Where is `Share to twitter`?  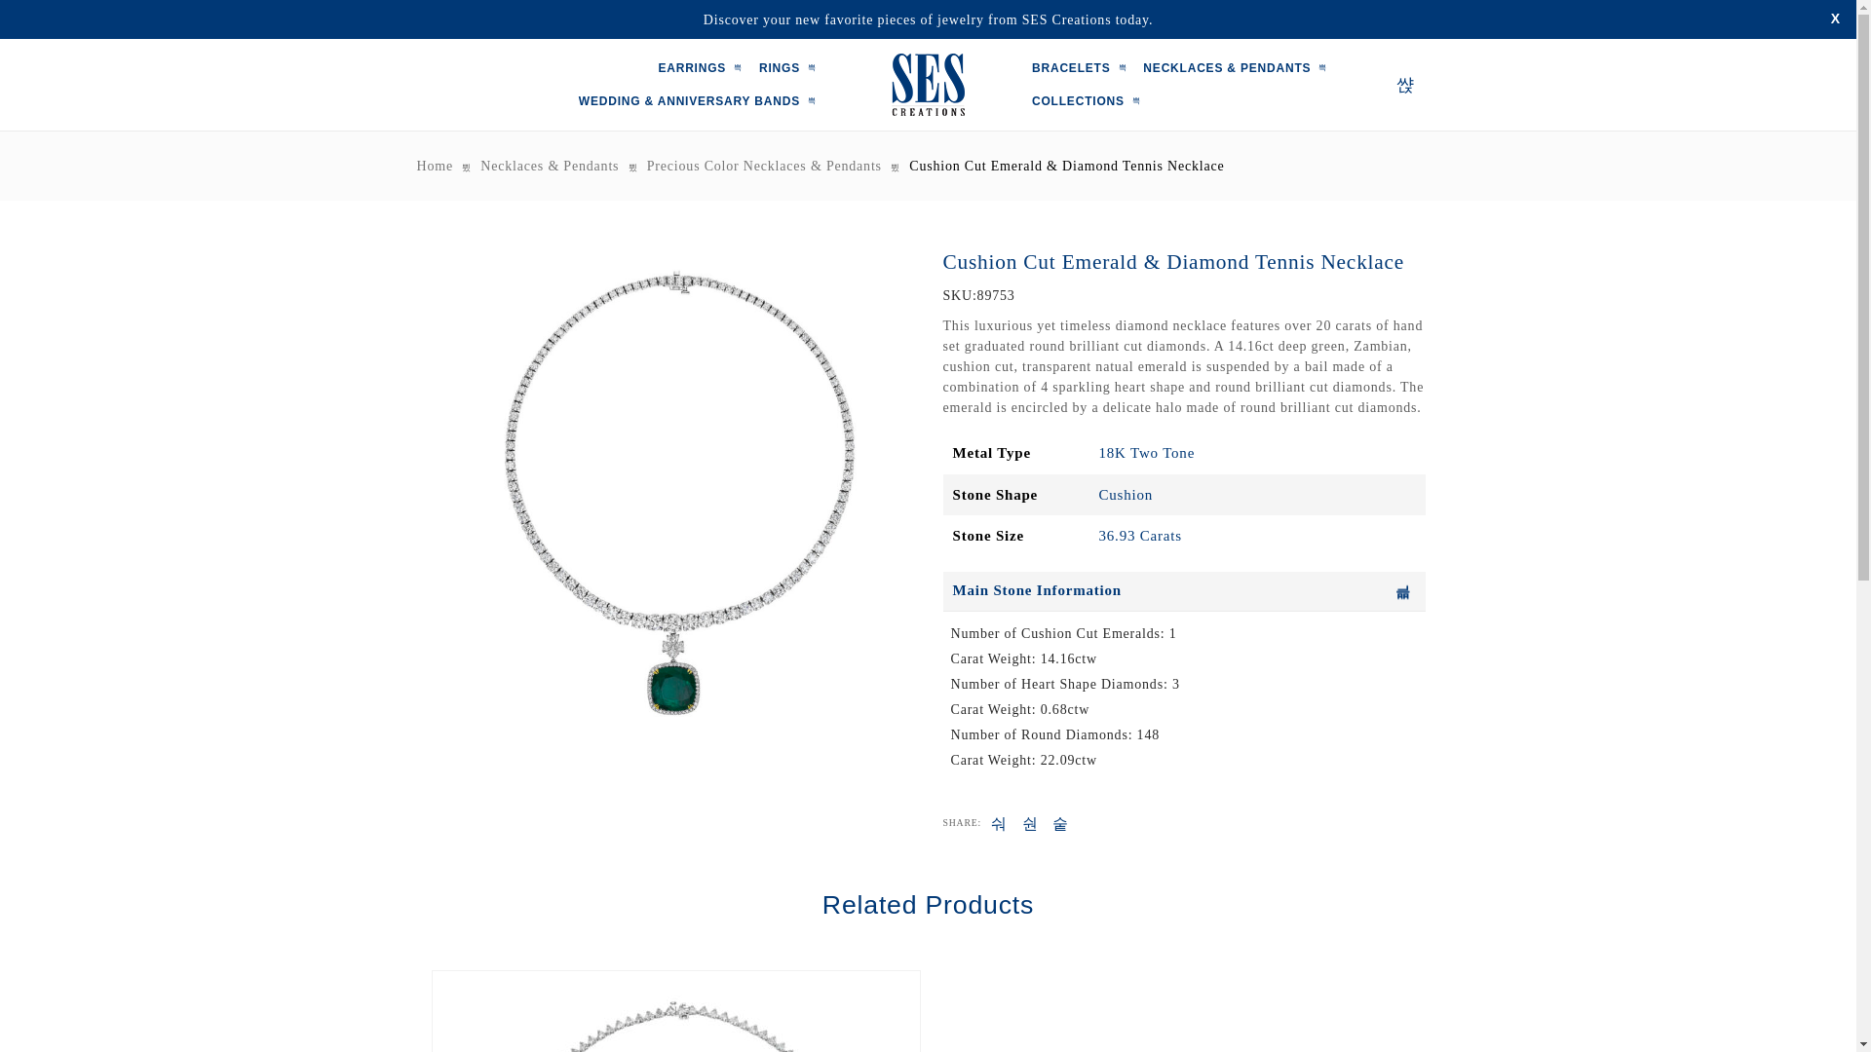 Share to twitter is located at coordinates (1029, 824).